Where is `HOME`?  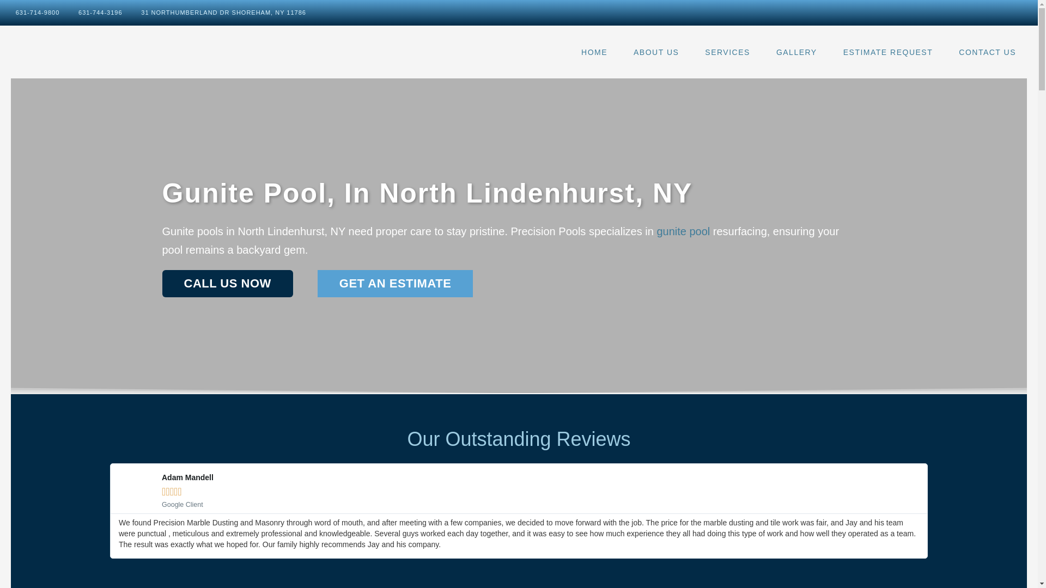 HOME is located at coordinates (594, 52).